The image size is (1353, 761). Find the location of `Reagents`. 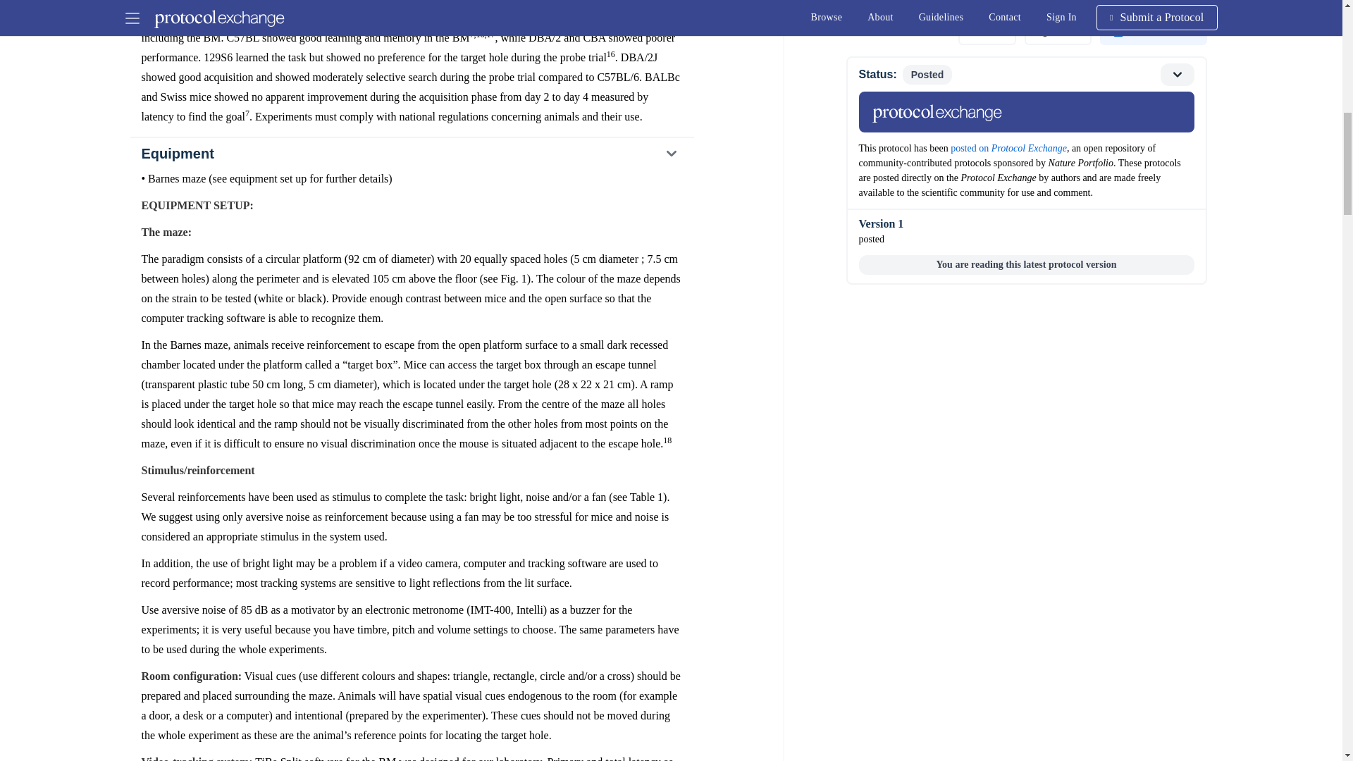

Reagents is located at coordinates (411, 4).